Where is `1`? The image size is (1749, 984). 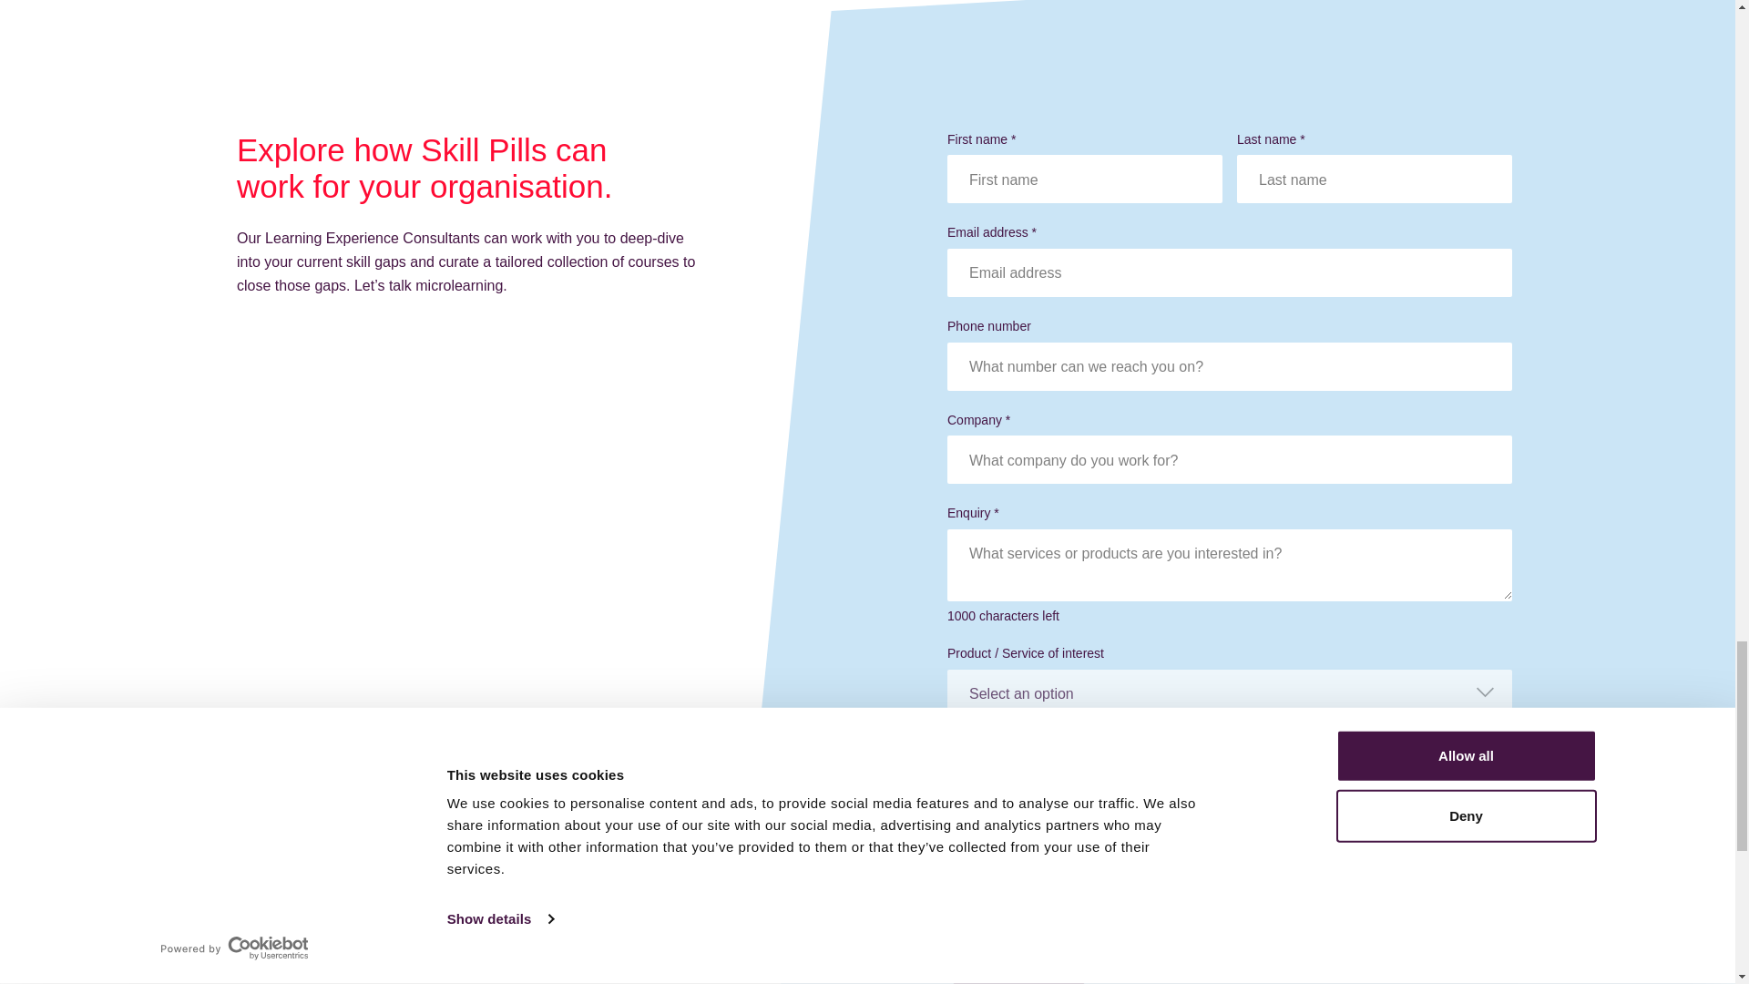 1 is located at coordinates (967, 844).